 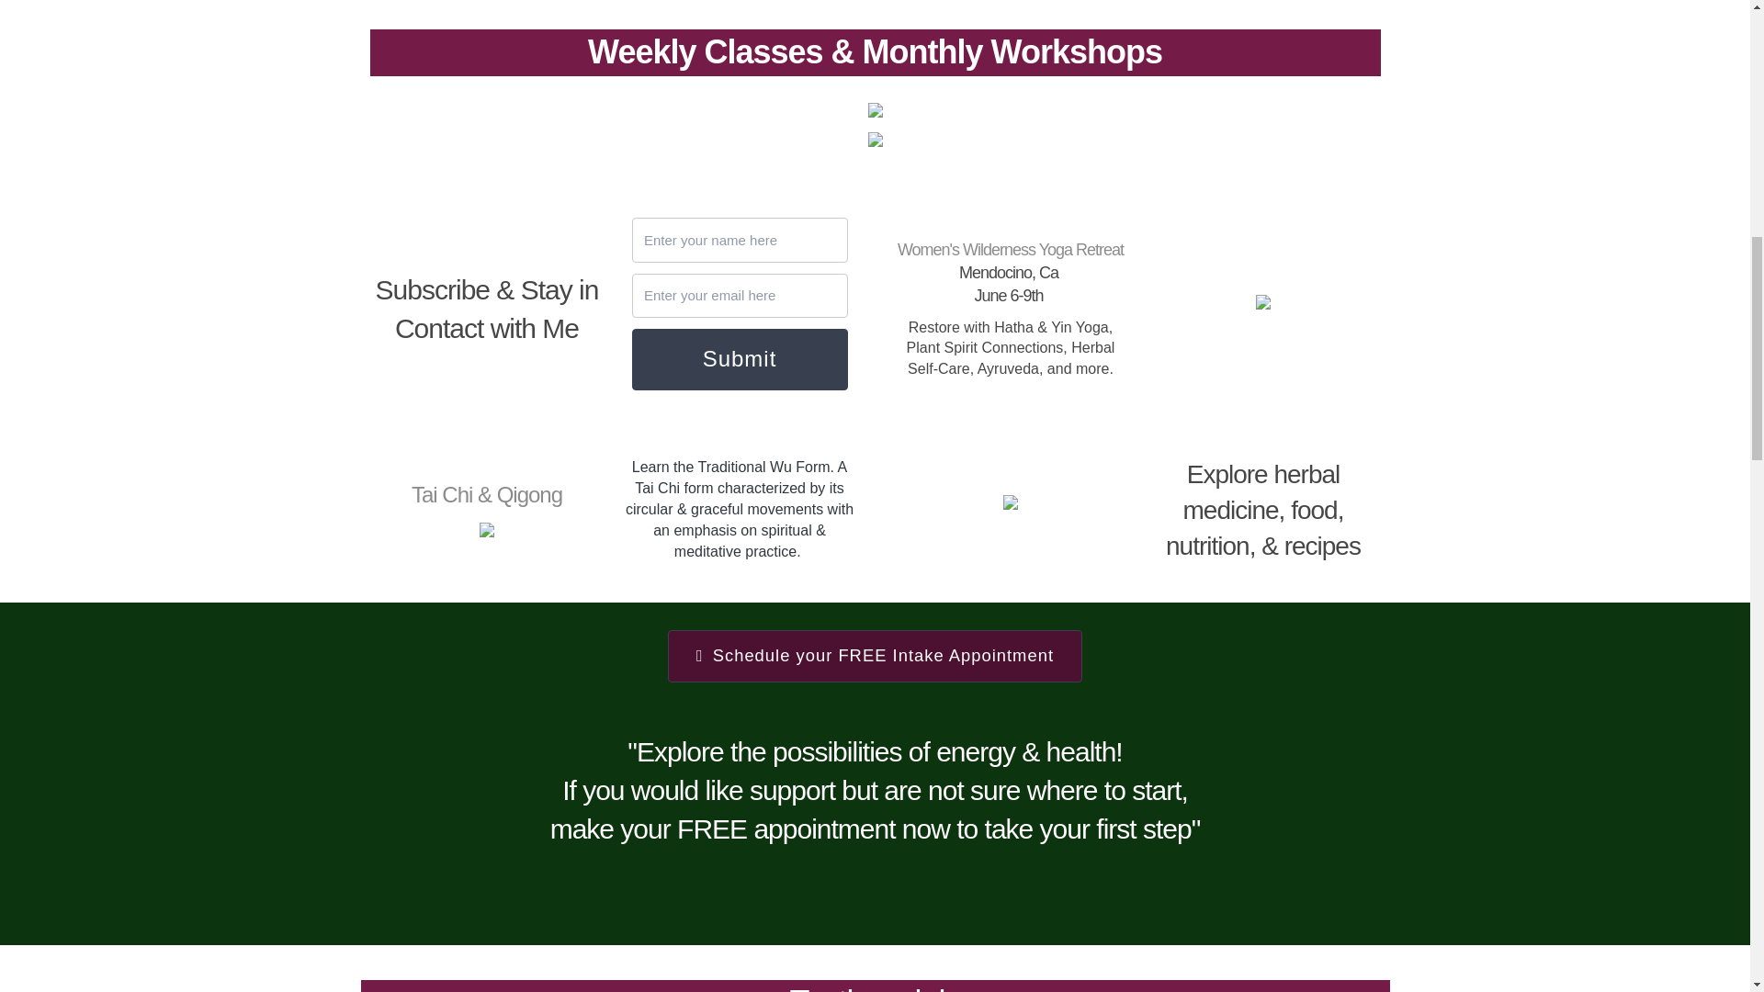 What do you see at coordinates (1011, 250) in the screenshot?
I see `Women's Wilderness Yoga Retreat` at bounding box center [1011, 250].